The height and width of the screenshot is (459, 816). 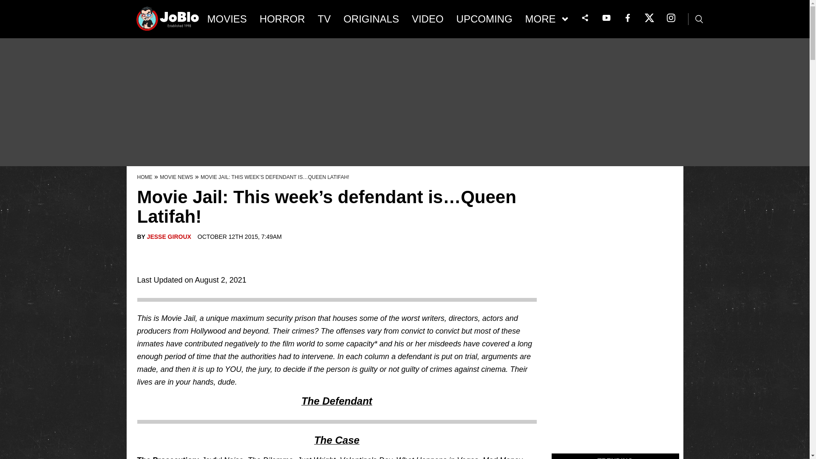 What do you see at coordinates (371, 19) in the screenshot?
I see `ORIGINALS` at bounding box center [371, 19].